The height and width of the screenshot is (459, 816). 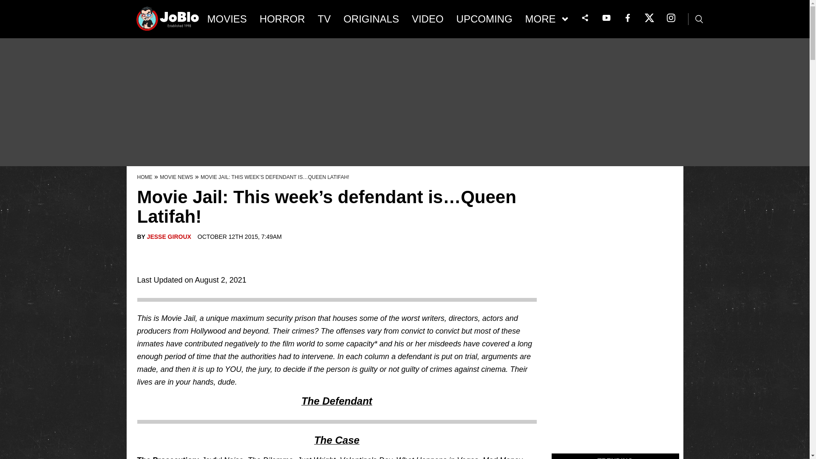 What do you see at coordinates (371, 19) in the screenshot?
I see `ORIGINALS` at bounding box center [371, 19].